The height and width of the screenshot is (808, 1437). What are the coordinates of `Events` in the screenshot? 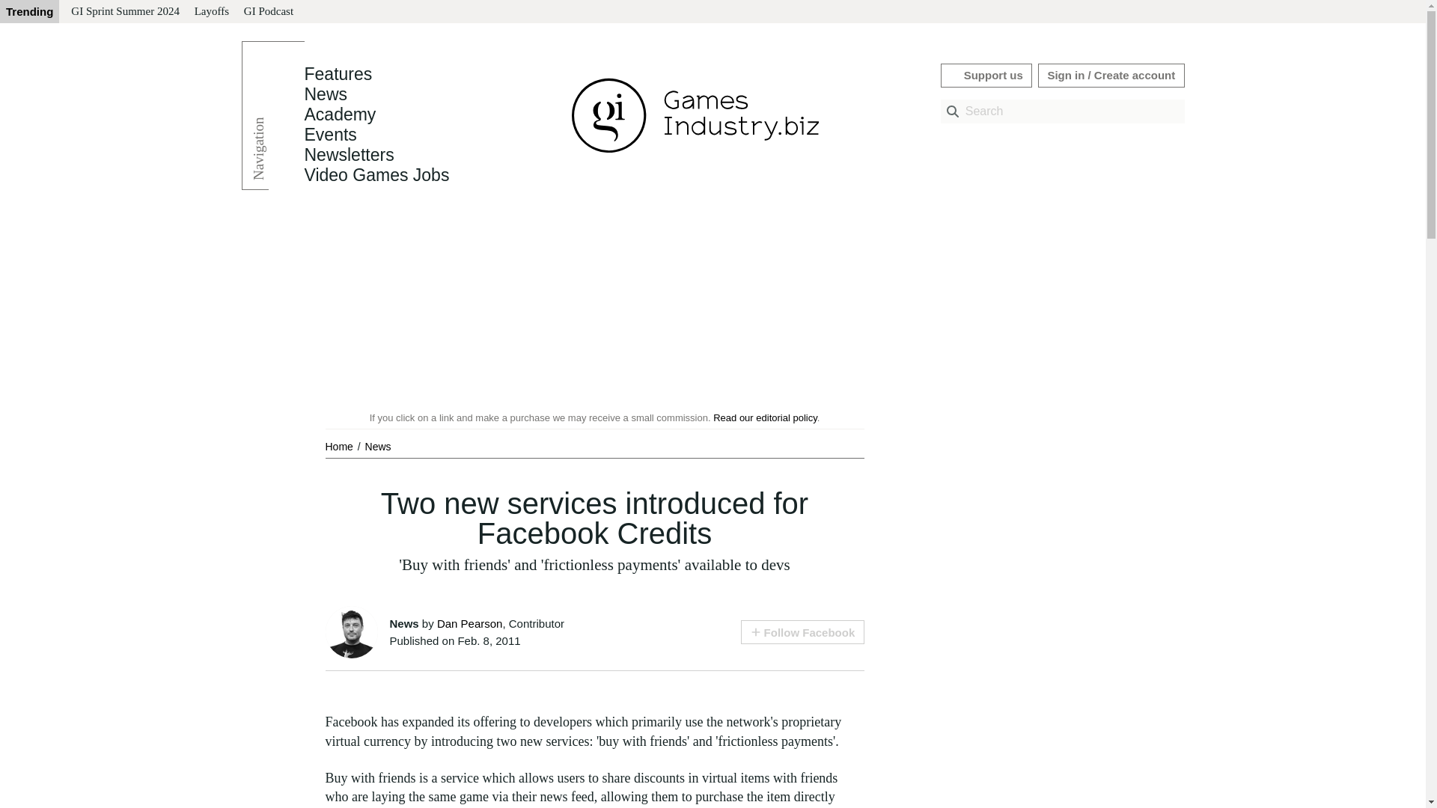 It's located at (329, 135).